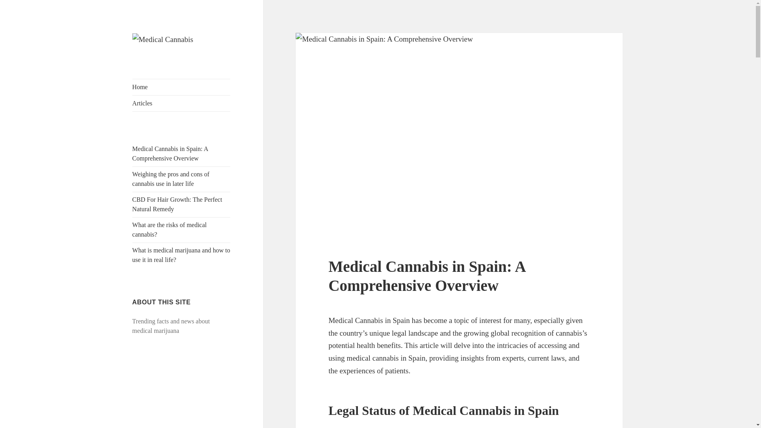 Image resolution: width=761 pixels, height=428 pixels. What do you see at coordinates (177, 204) in the screenshot?
I see `CBD For Hair Growth: The Perfect Natural Remedy` at bounding box center [177, 204].